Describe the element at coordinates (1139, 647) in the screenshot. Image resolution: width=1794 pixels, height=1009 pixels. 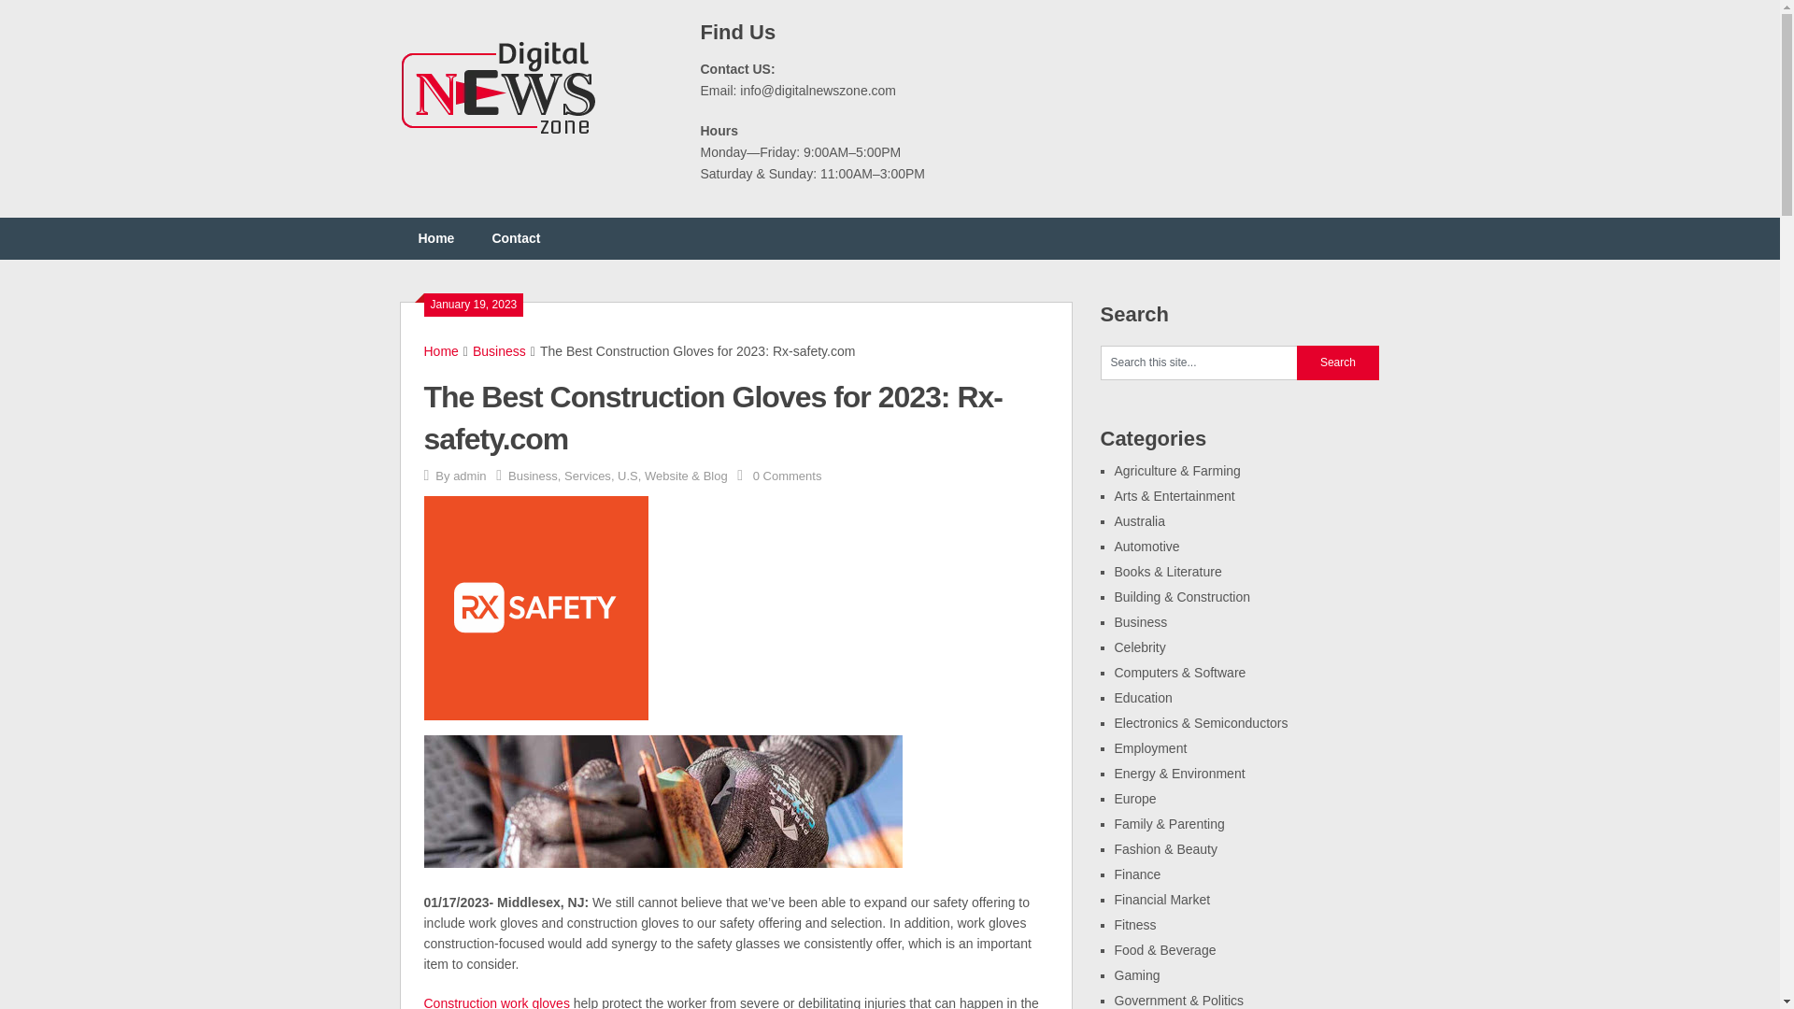
I see `Celebrity` at that location.